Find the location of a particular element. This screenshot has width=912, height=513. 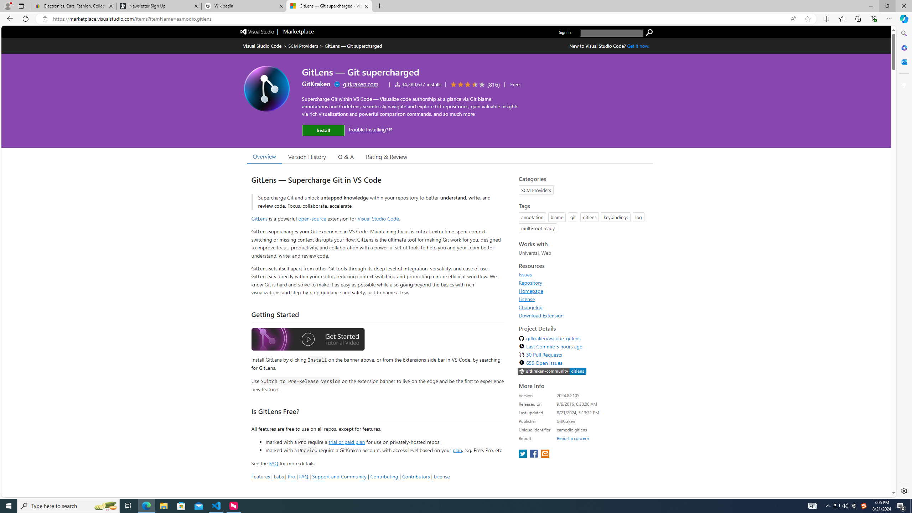

Visual Studio logo is located at coordinates (257, 31).